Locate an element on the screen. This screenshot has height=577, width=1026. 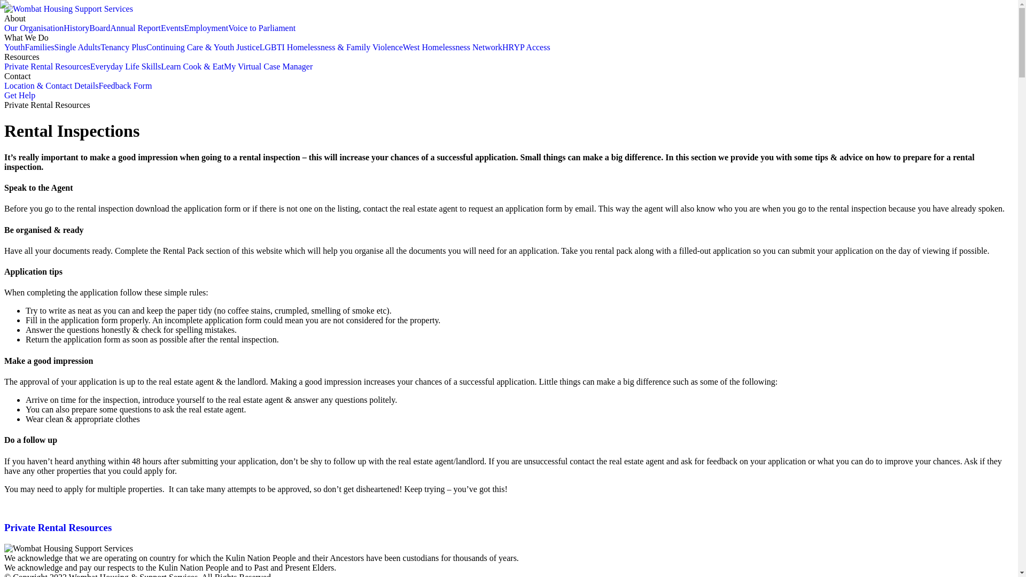
Employment is located at coordinates (206, 28).